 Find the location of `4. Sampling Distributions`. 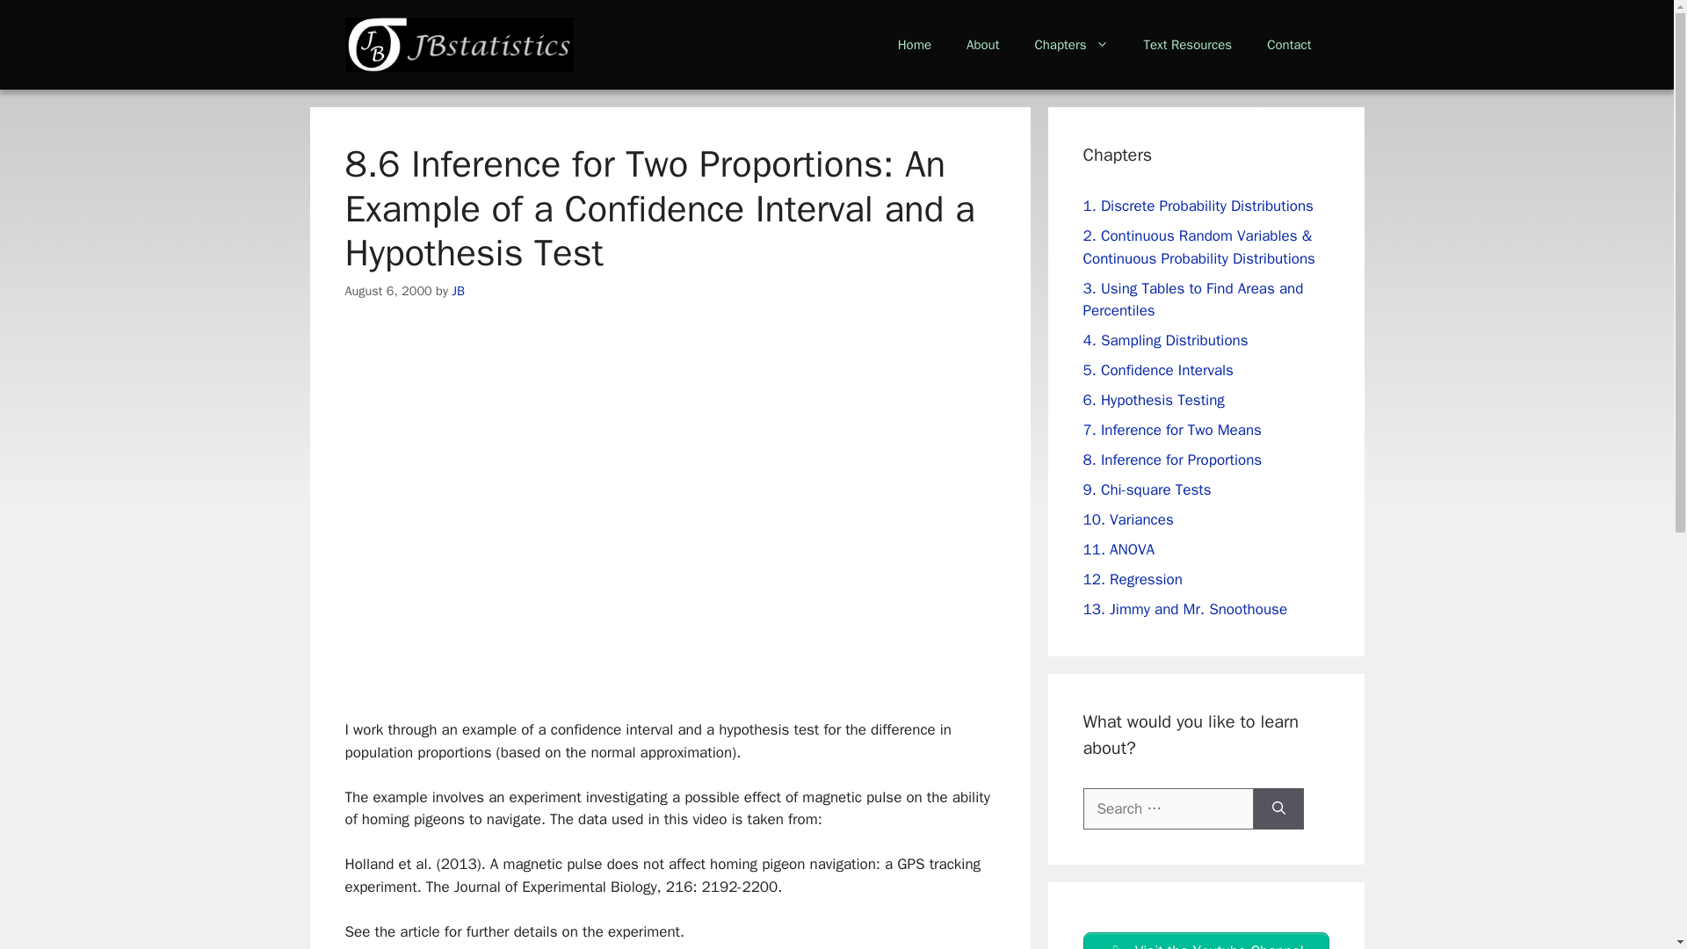

4. Sampling Distributions is located at coordinates (1165, 340).